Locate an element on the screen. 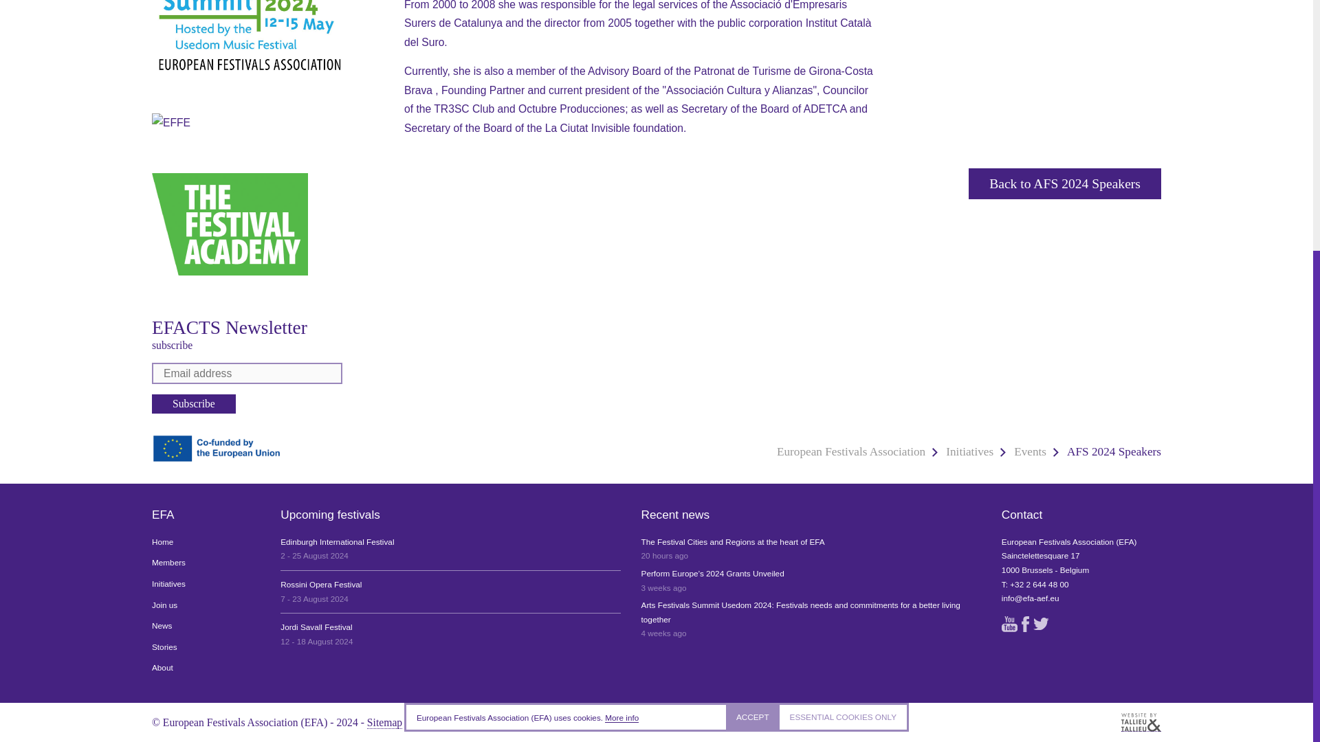 This screenshot has height=742, width=1320. News is located at coordinates (206, 626).